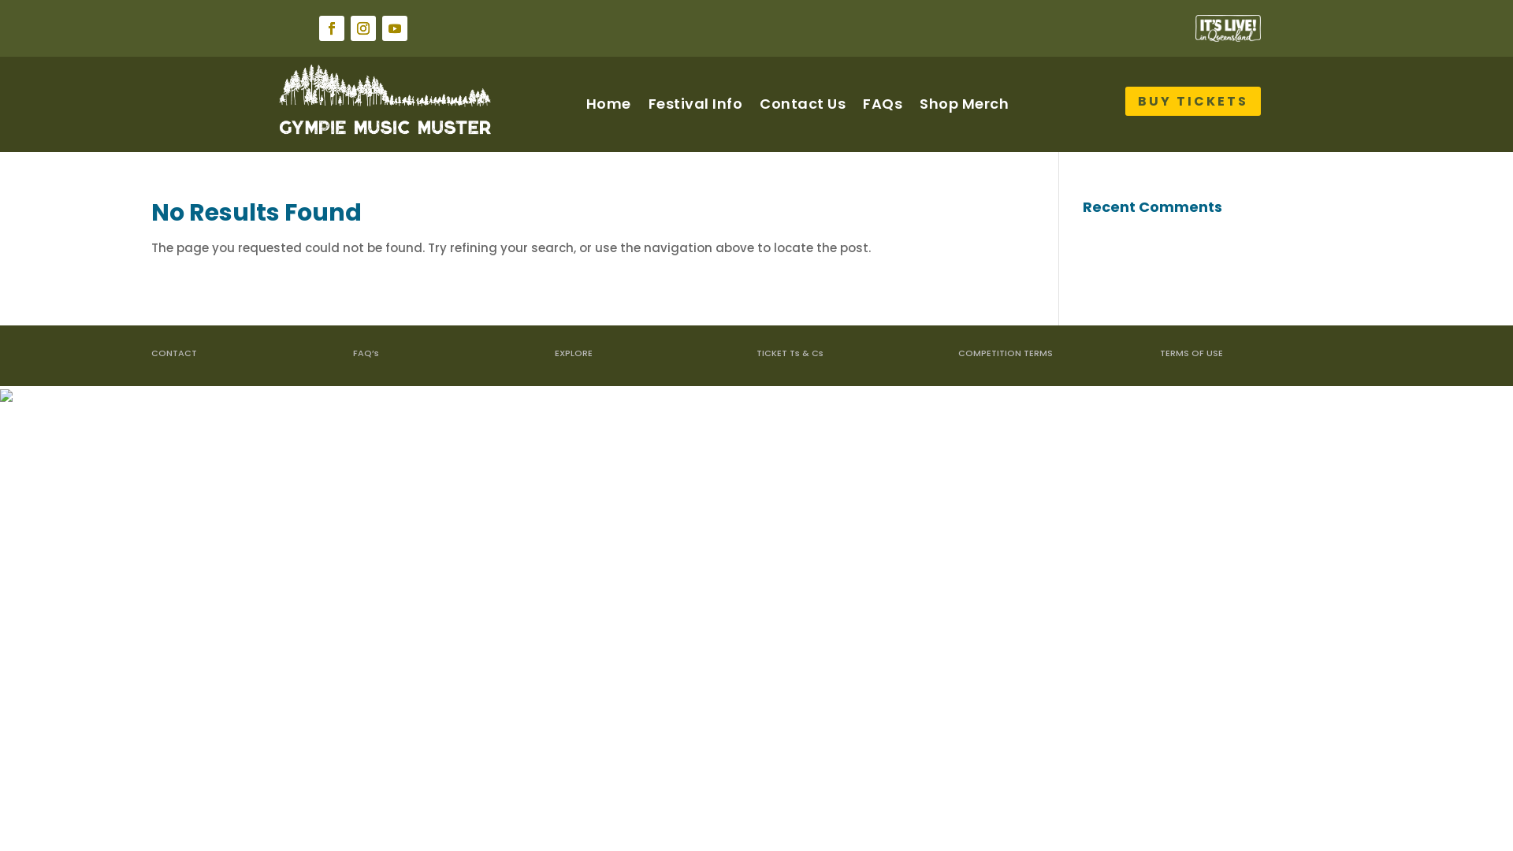 Image resolution: width=1513 pixels, height=851 pixels. What do you see at coordinates (574, 353) in the screenshot?
I see `EXPLORE` at bounding box center [574, 353].